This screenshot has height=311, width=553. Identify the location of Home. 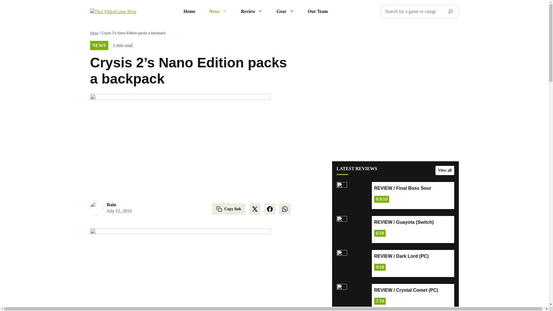
(189, 12).